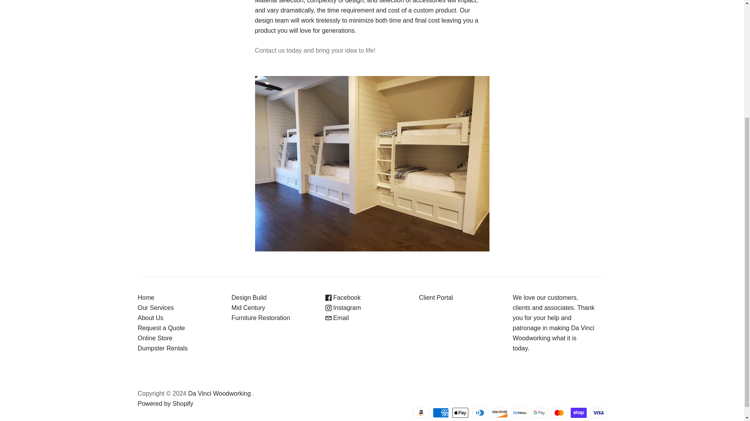 The height and width of the screenshot is (421, 750). Describe the element at coordinates (500, 413) in the screenshot. I see `Discover` at that location.